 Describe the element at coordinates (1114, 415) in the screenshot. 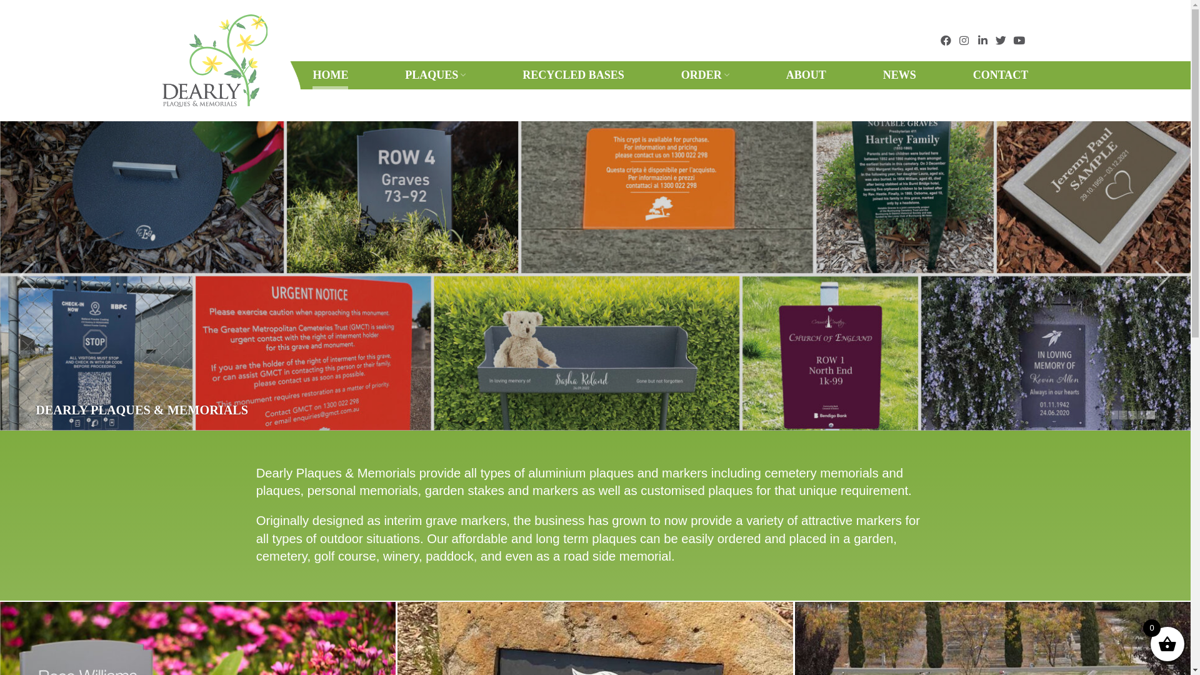

I see `1` at that location.